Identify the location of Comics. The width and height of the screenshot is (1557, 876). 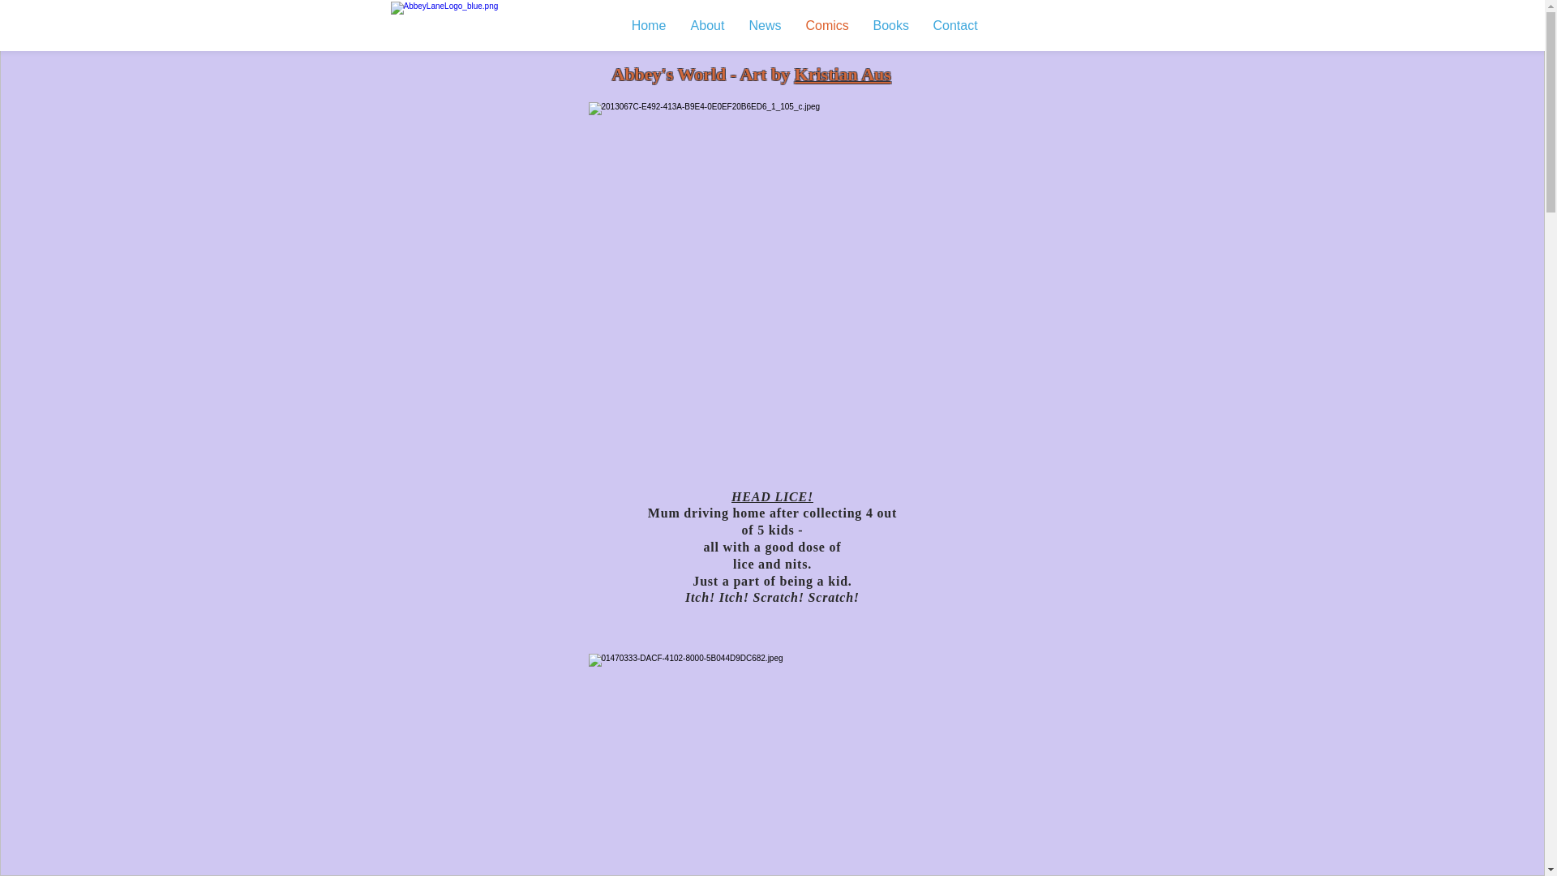
(827, 26).